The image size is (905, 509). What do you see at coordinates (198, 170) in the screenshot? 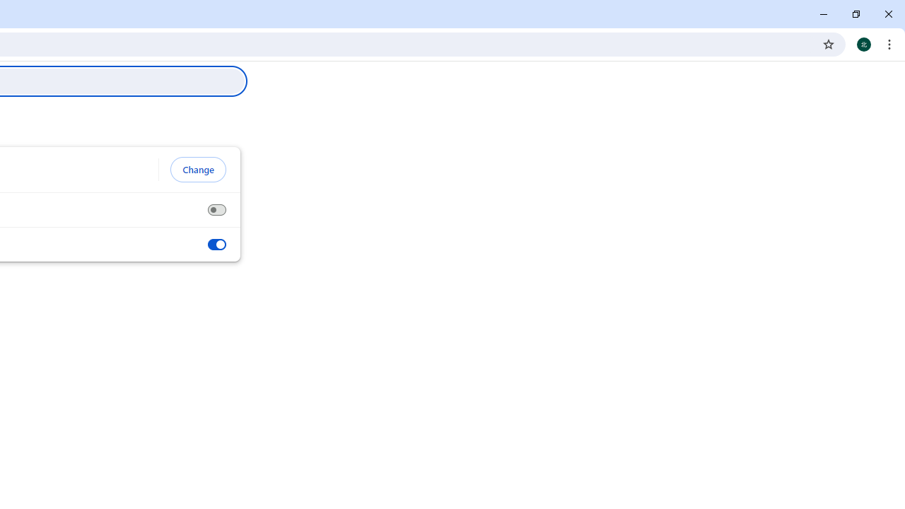
I see `Change` at bounding box center [198, 170].